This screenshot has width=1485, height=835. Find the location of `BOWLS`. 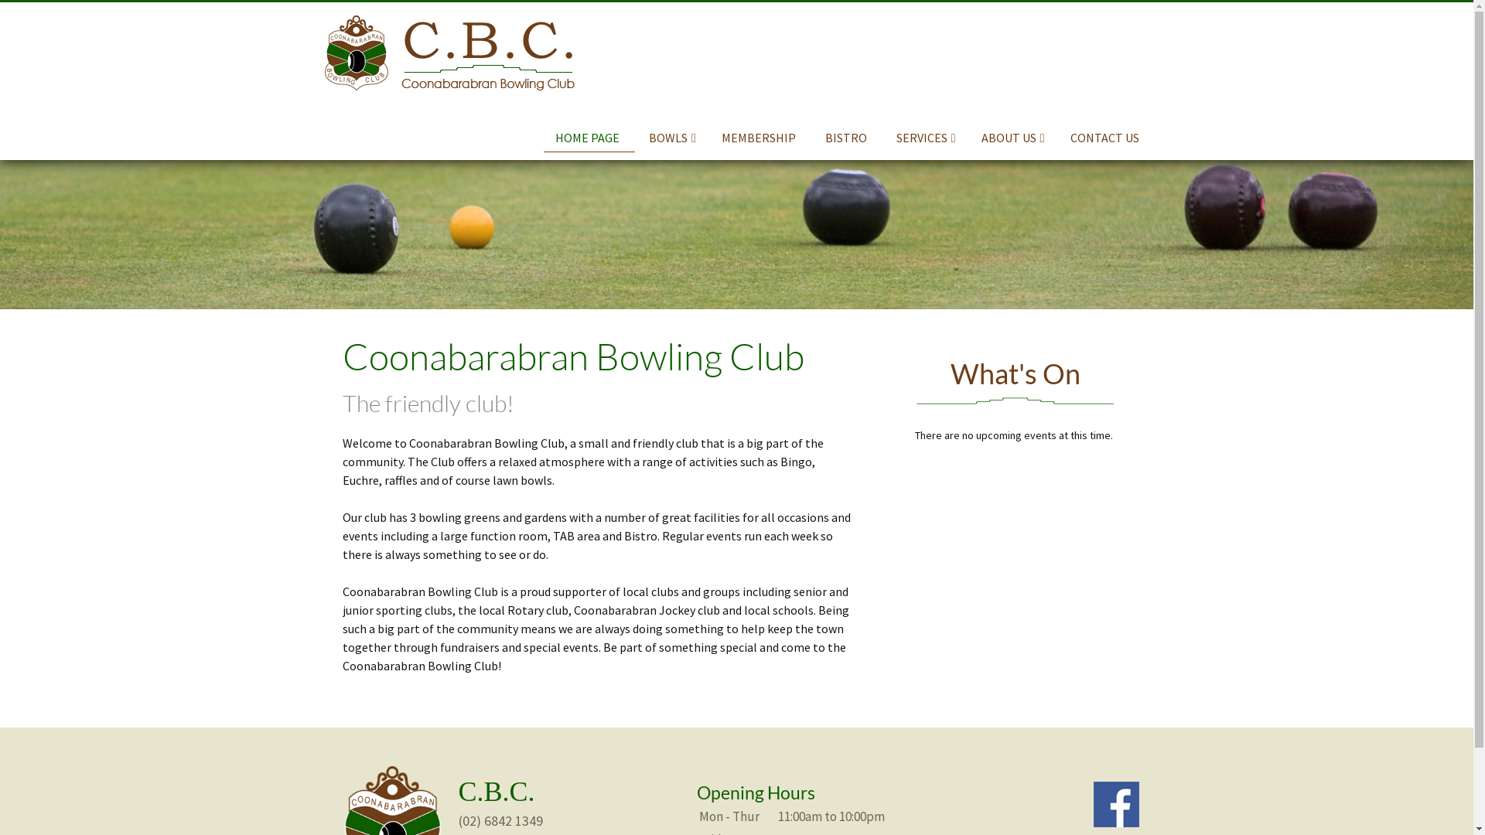

BOWLS is located at coordinates (673, 138).